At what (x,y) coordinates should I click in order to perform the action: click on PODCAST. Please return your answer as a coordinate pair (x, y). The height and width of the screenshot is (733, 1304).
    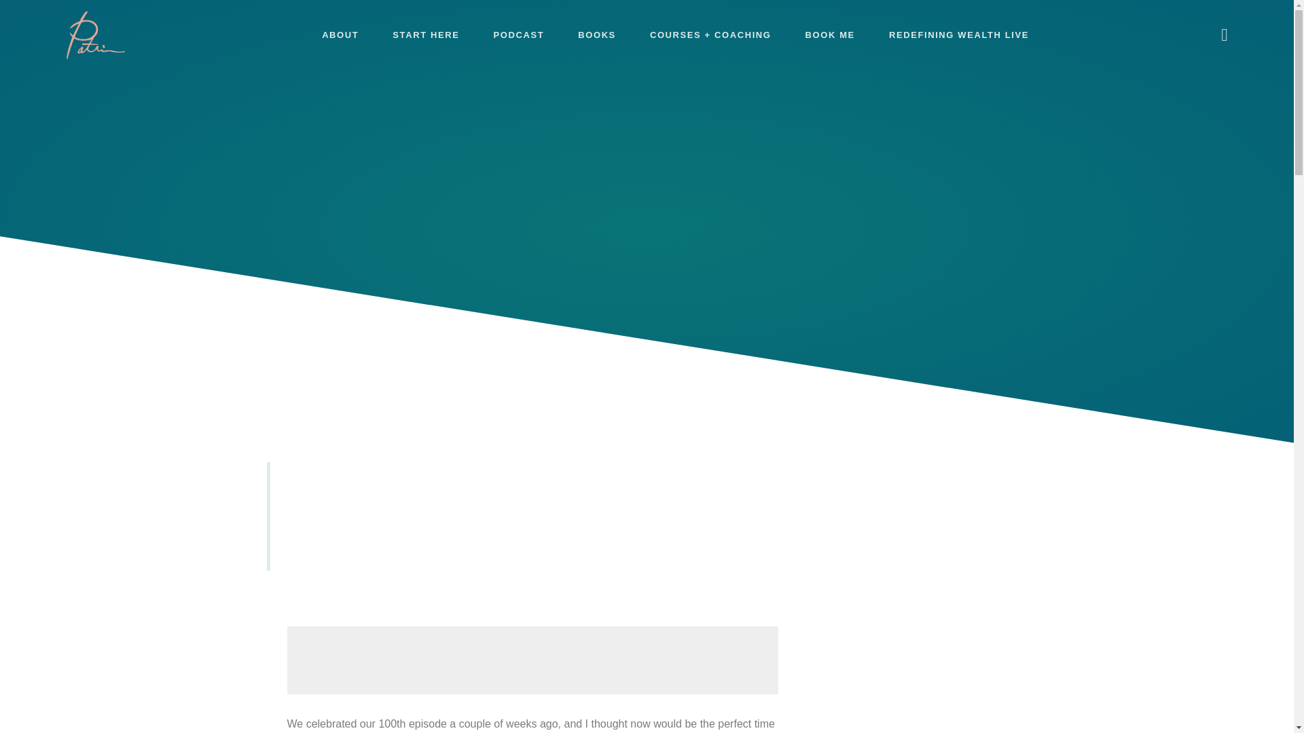
    Looking at the image, I should click on (518, 35).